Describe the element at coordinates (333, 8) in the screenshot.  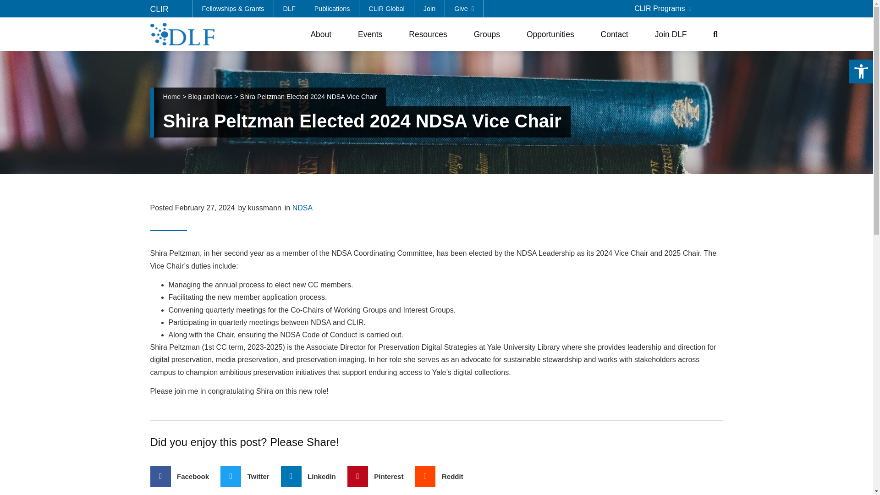
I see `Publications` at that location.